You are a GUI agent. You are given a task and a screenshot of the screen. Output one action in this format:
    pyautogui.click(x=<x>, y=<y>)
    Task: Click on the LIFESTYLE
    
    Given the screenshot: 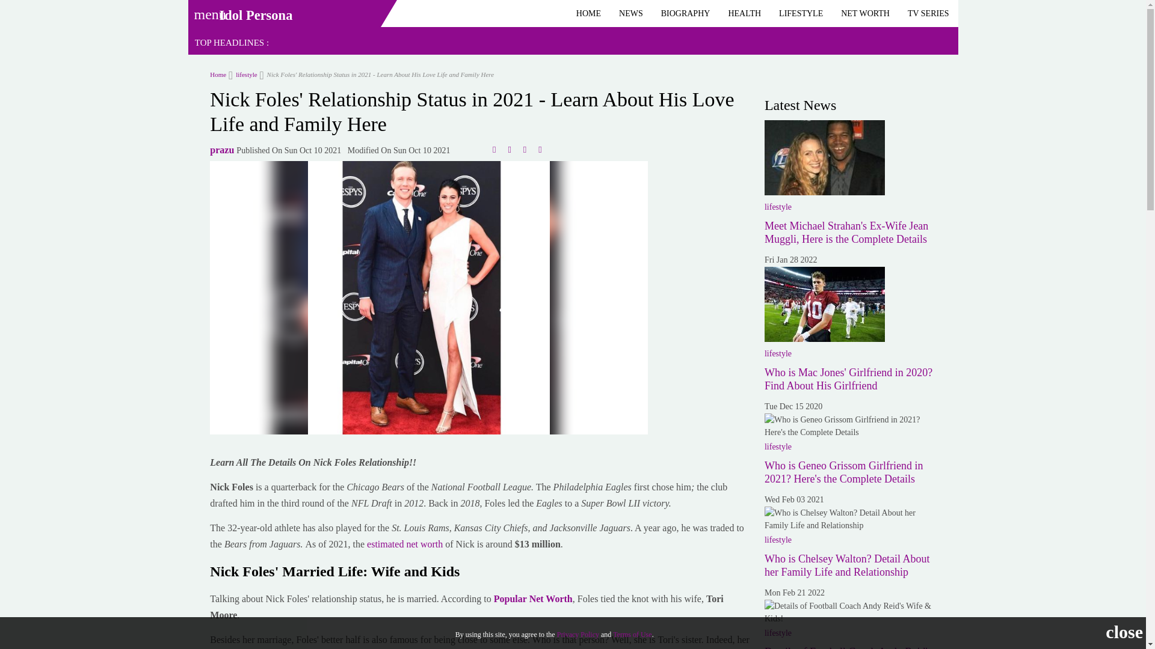 What is the action you would take?
    pyautogui.click(x=801, y=13)
    